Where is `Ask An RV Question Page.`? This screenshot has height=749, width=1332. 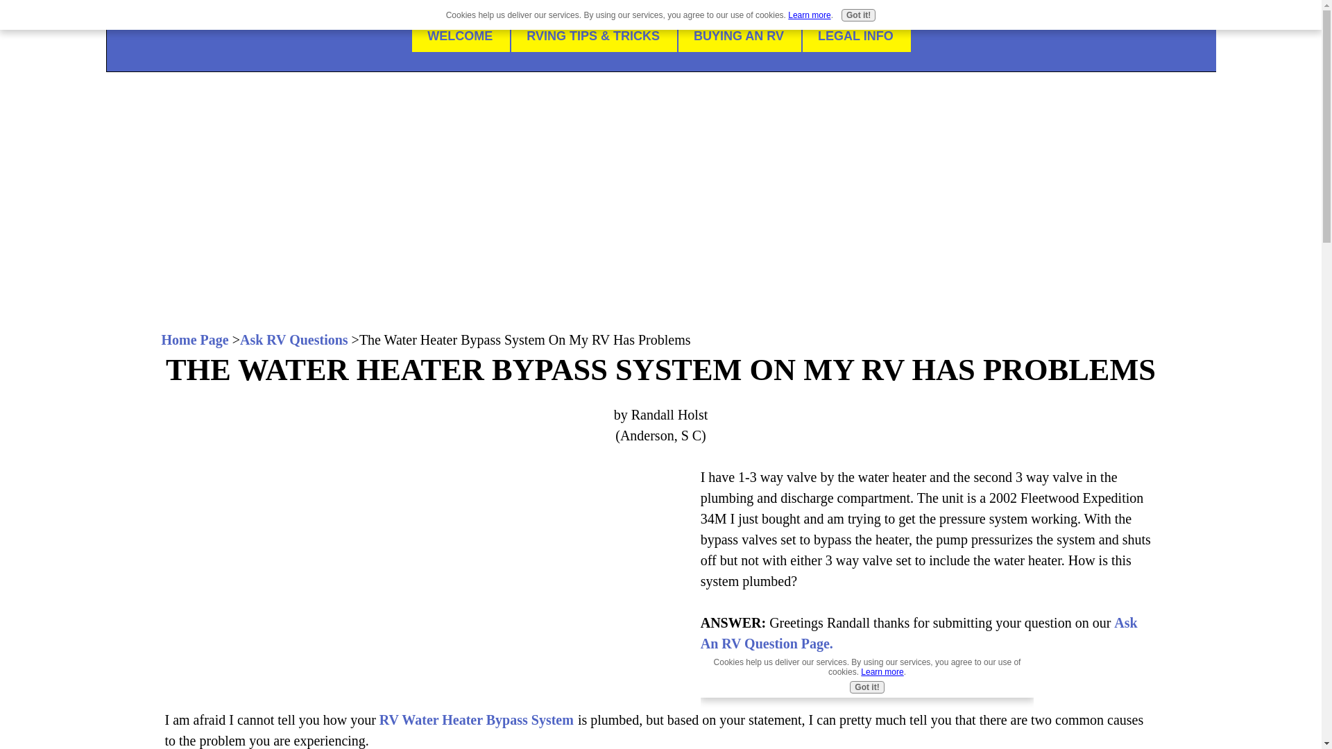 Ask An RV Question Page. is located at coordinates (919, 632).